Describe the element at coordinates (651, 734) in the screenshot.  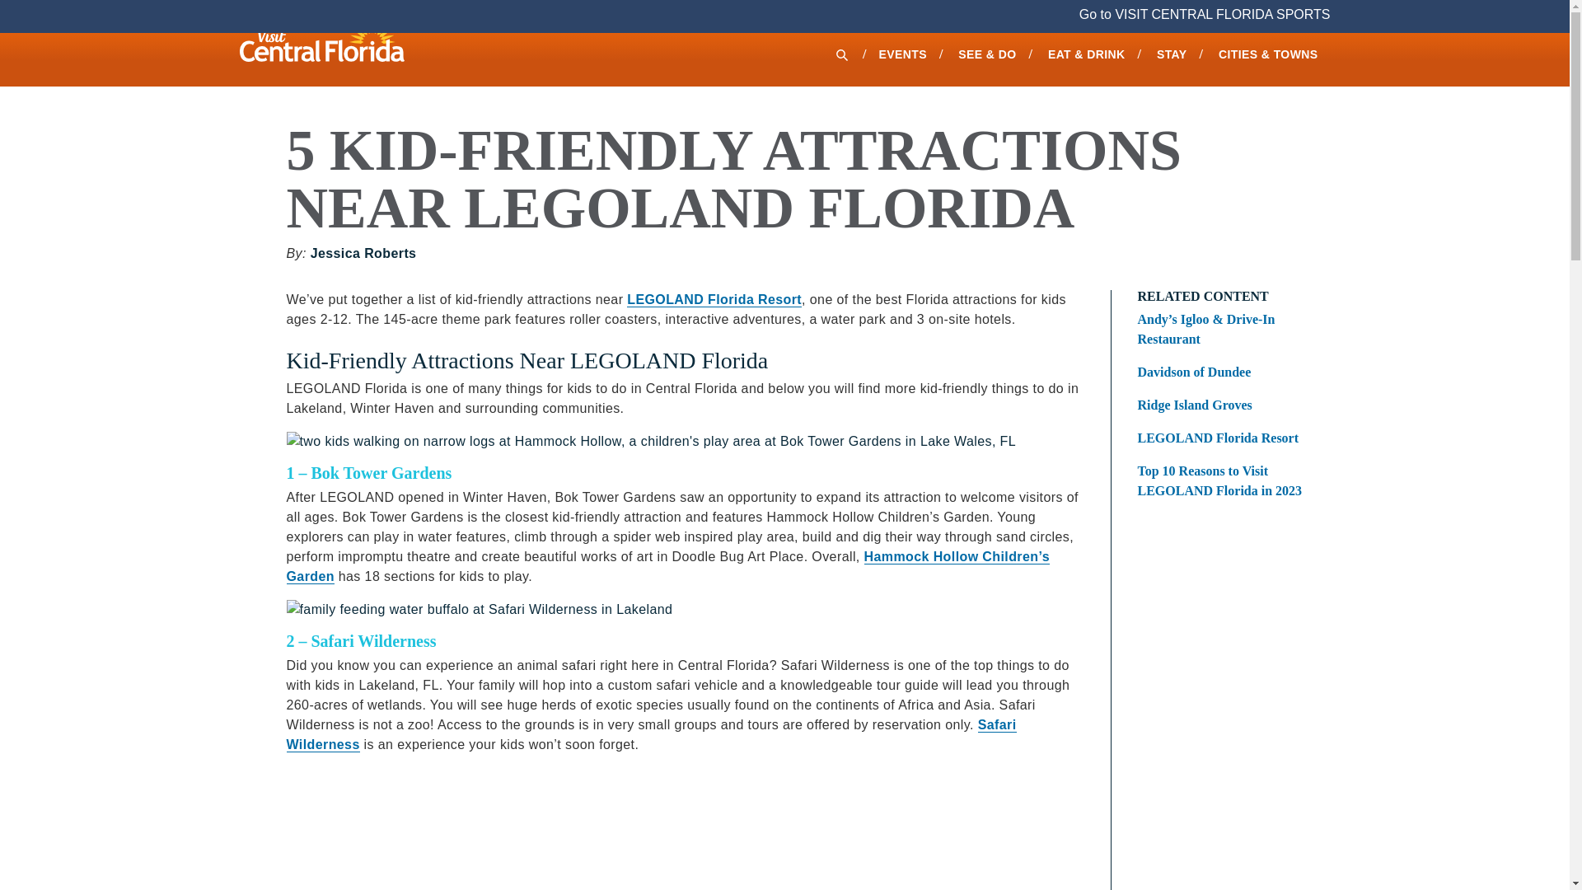
I see `Safari Wilderness` at that location.